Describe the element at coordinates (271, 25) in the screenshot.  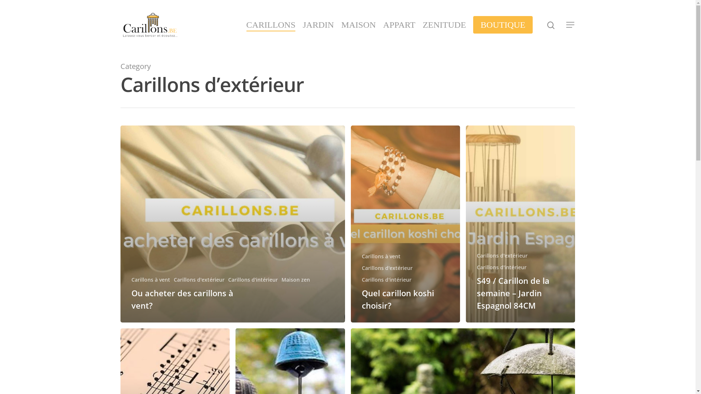
I see `CARILLONS` at that location.